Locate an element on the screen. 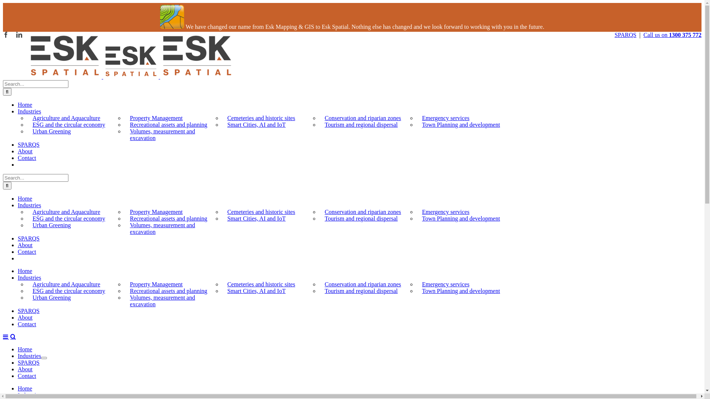  Property Management is located at coordinates (156, 118).